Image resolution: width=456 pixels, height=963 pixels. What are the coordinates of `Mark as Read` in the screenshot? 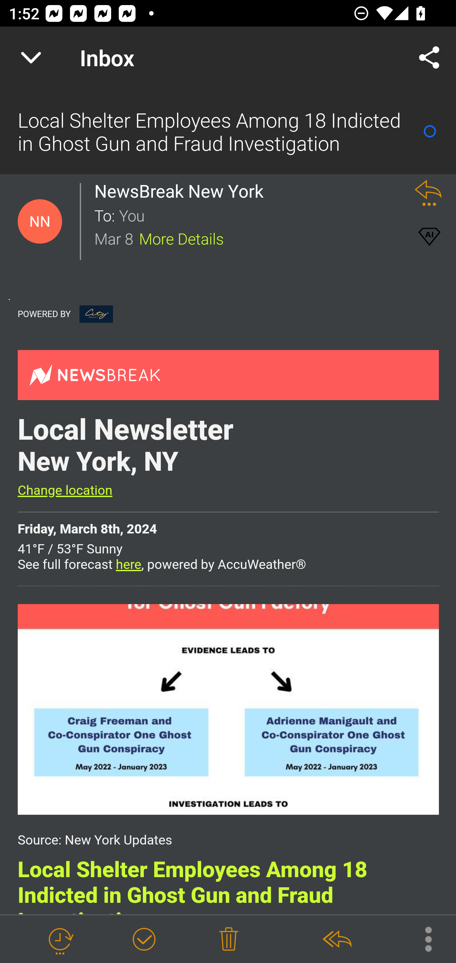 It's located at (430, 131).